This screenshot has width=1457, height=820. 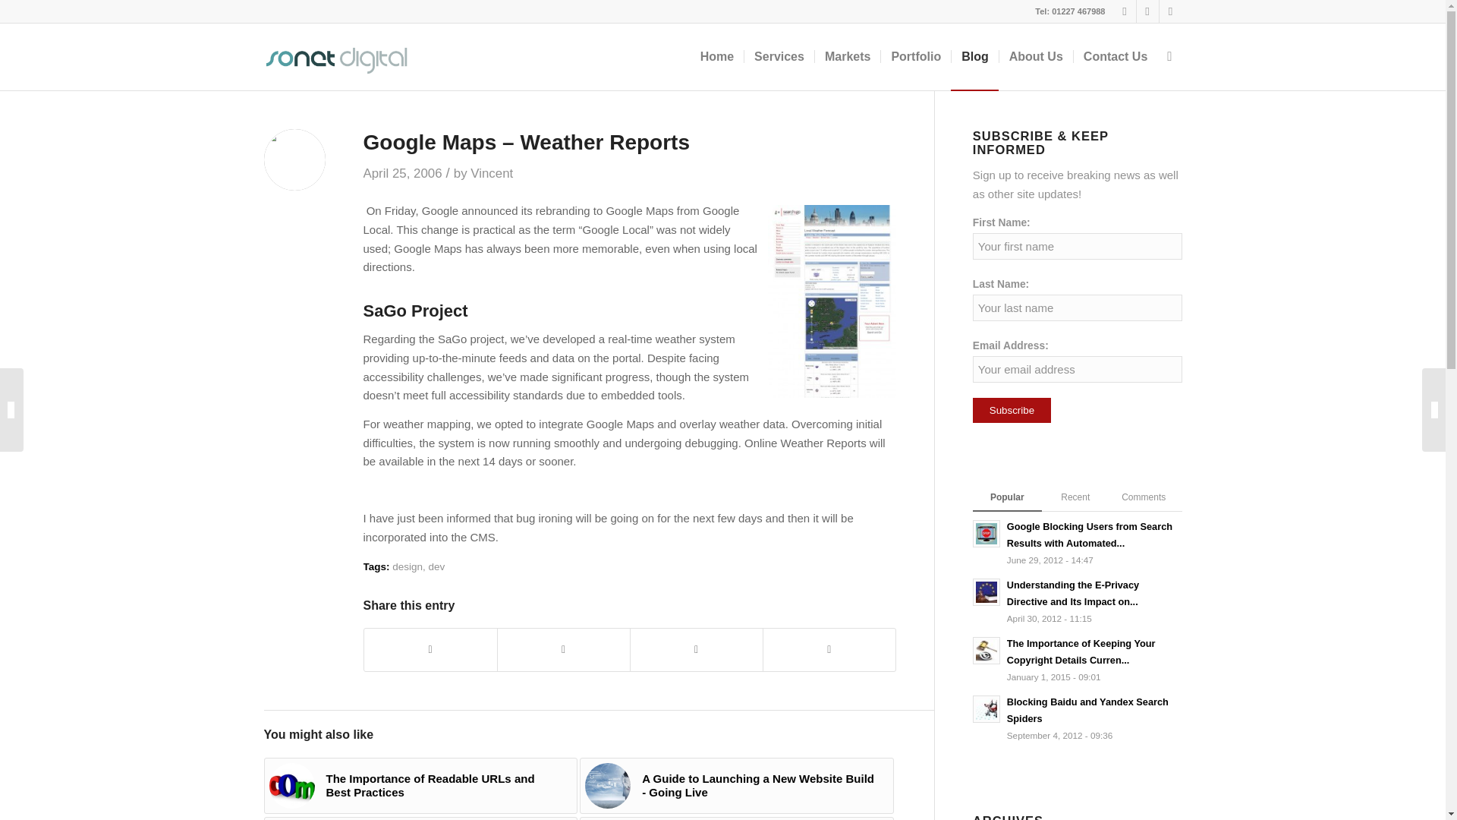 I want to click on Services, so click(x=779, y=56).